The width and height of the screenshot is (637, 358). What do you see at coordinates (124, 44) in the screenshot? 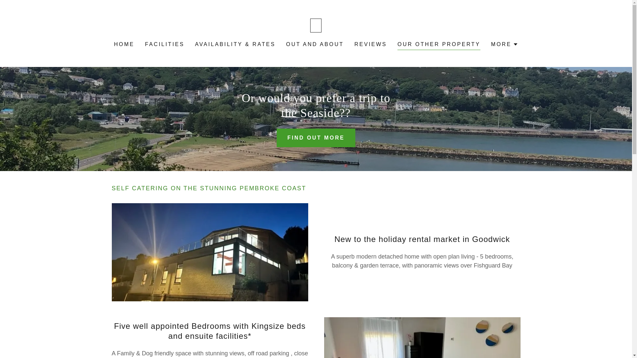
I see `HOME` at bounding box center [124, 44].